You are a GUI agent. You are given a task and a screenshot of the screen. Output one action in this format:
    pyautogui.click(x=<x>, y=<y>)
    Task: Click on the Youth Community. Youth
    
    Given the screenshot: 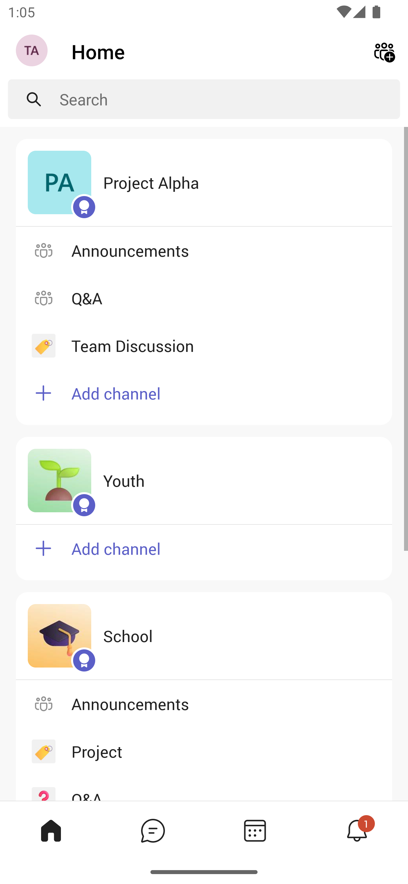 What is the action you would take?
    pyautogui.click(x=204, y=481)
    